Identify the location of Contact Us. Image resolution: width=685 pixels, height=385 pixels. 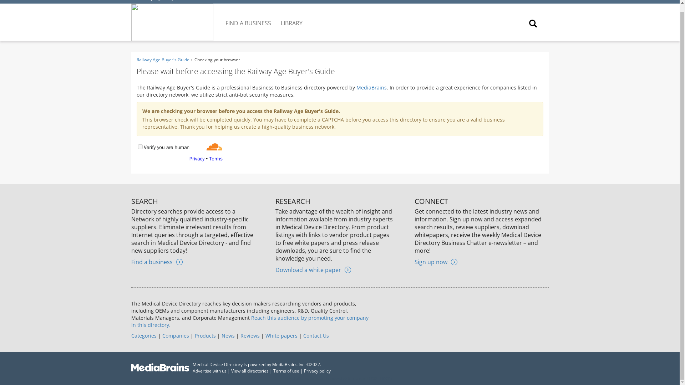
(316, 336).